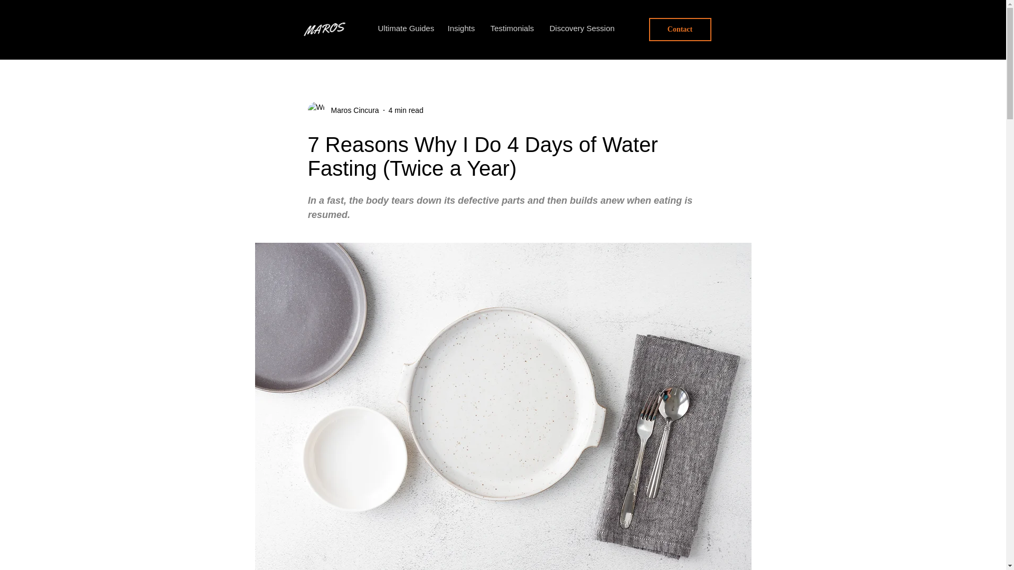  What do you see at coordinates (580, 28) in the screenshot?
I see `Discovery Session` at bounding box center [580, 28].